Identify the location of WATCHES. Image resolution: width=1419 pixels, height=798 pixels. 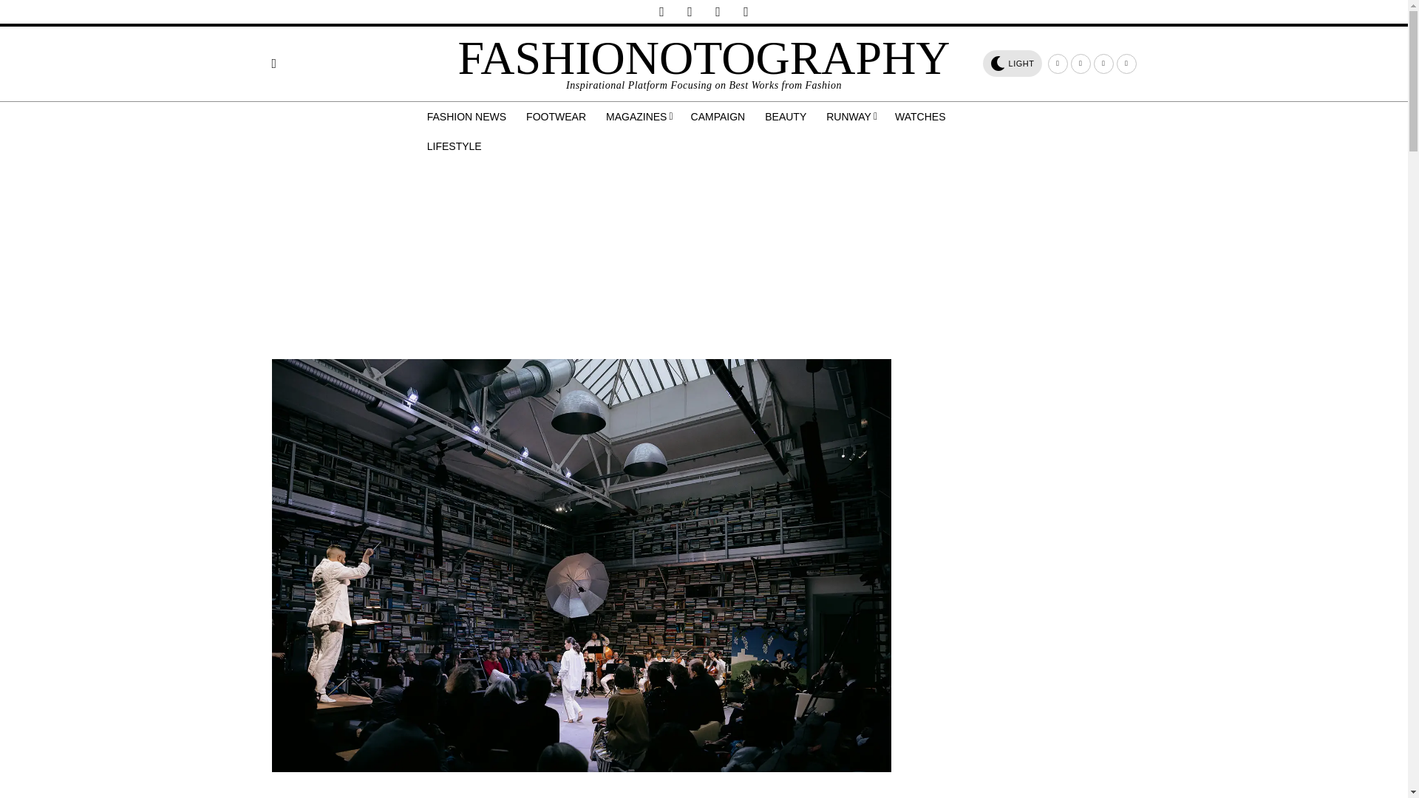
(921, 117).